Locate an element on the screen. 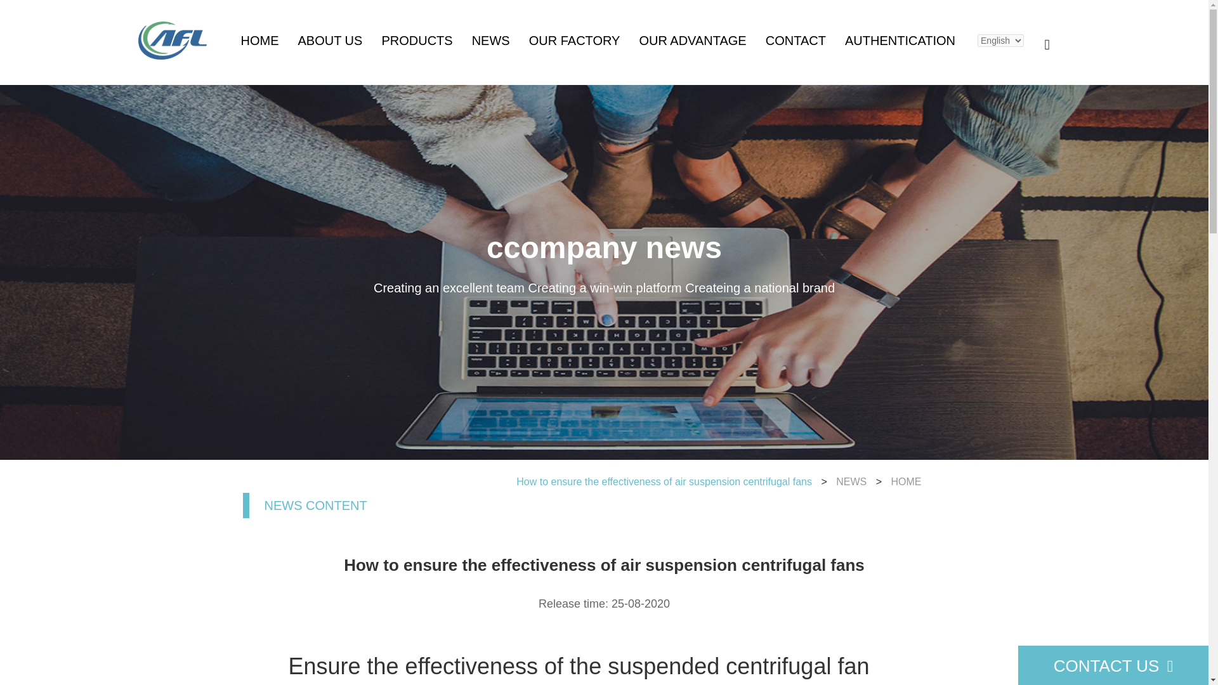  HOME is located at coordinates (655, 481).